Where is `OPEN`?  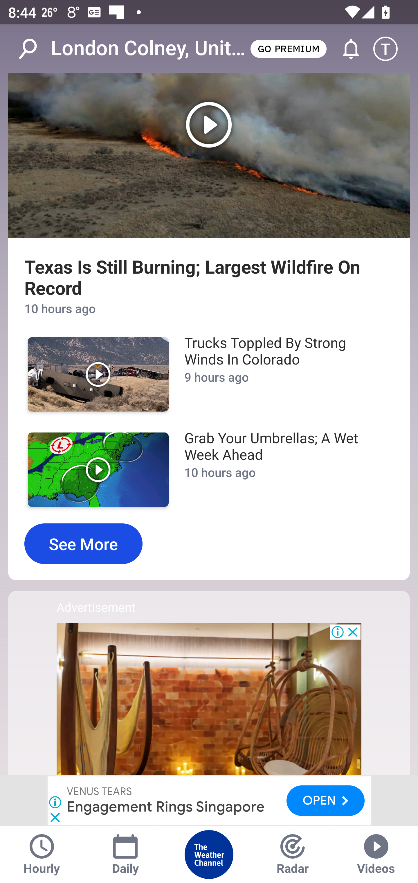
OPEN is located at coordinates (326, 800).